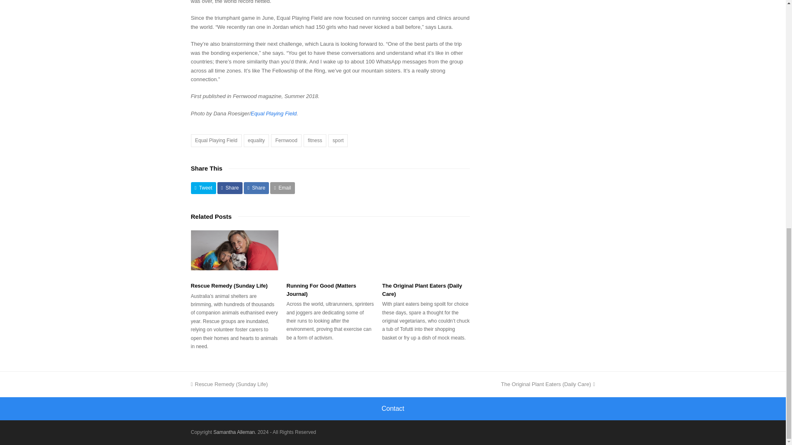 The image size is (792, 445). Describe the element at coordinates (273, 113) in the screenshot. I see `Equal Playing Field` at that location.